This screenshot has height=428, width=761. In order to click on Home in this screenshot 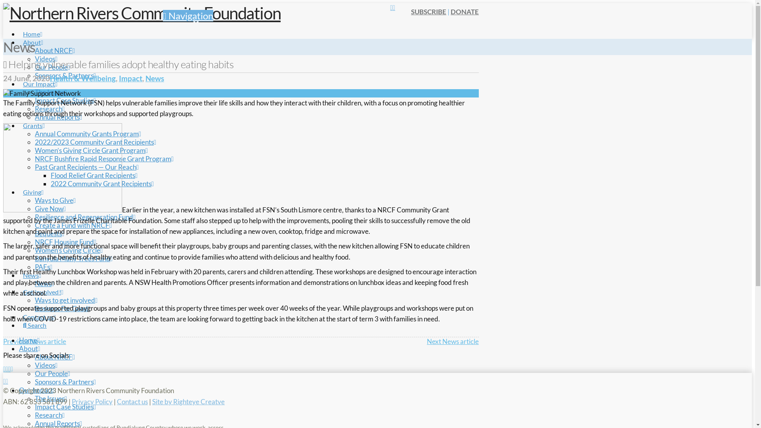, I will do `click(33, 26)`.